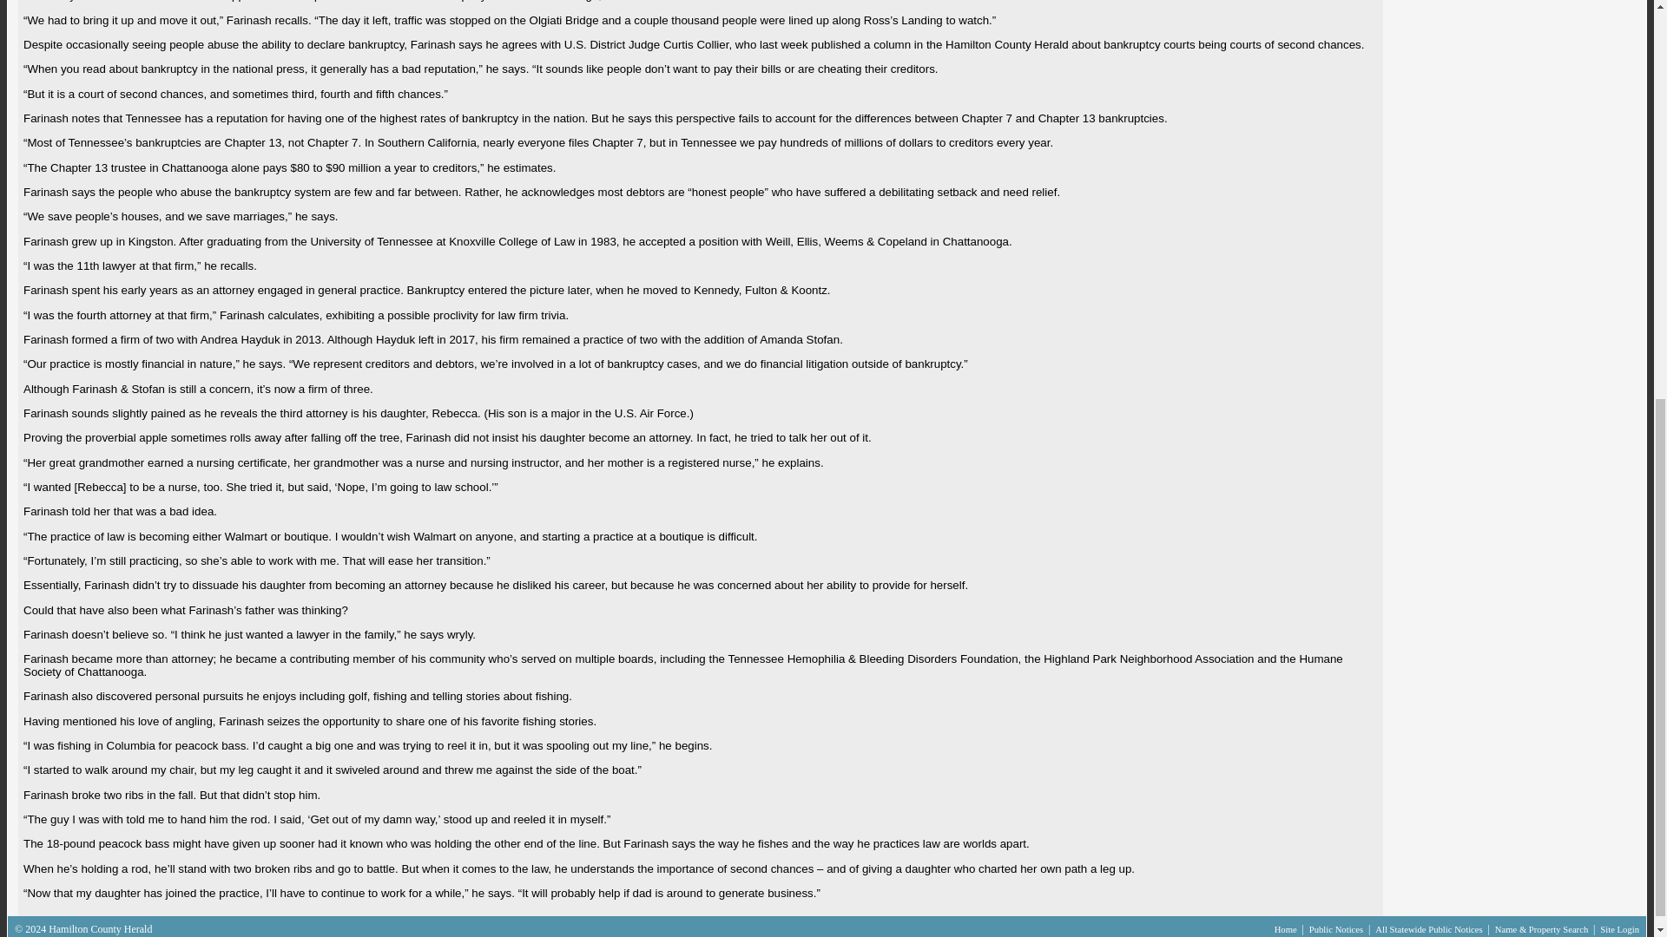 The image size is (1667, 937). Describe the element at coordinates (1287, 928) in the screenshot. I see `Home` at that location.